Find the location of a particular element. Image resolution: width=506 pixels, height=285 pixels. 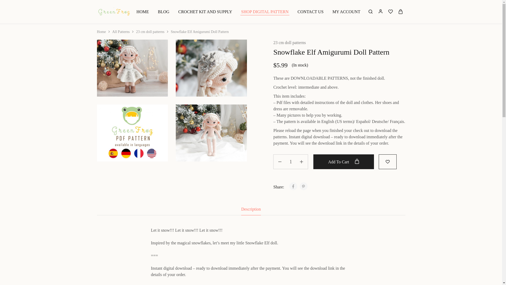

Qty is located at coordinates (290, 162).